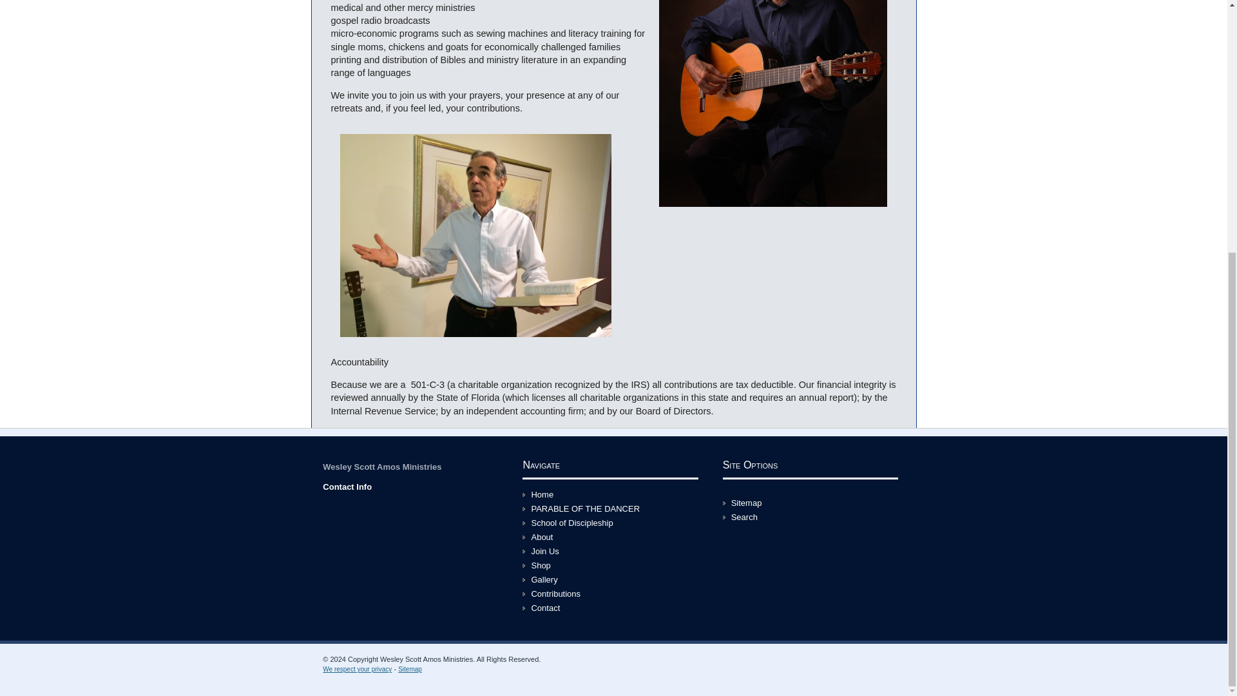 This screenshot has width=1237, height=696. Describe the element at coordinates (743, 517) in the screenshot. I see `Search` at that location.